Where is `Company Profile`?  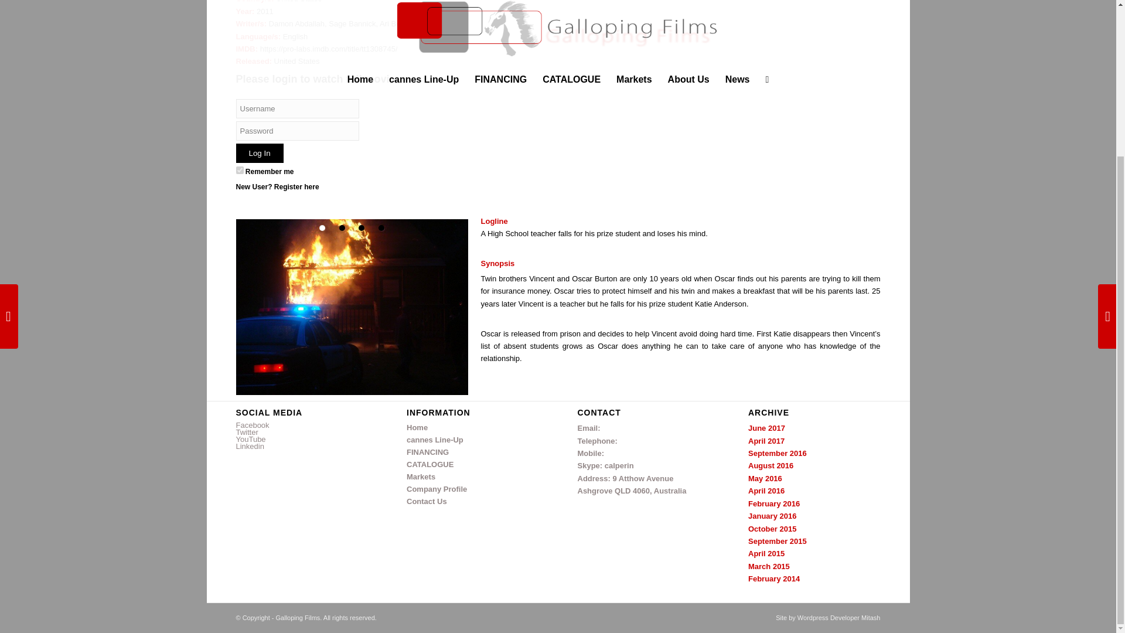 Company Profile is located at coordinates (472, 489).